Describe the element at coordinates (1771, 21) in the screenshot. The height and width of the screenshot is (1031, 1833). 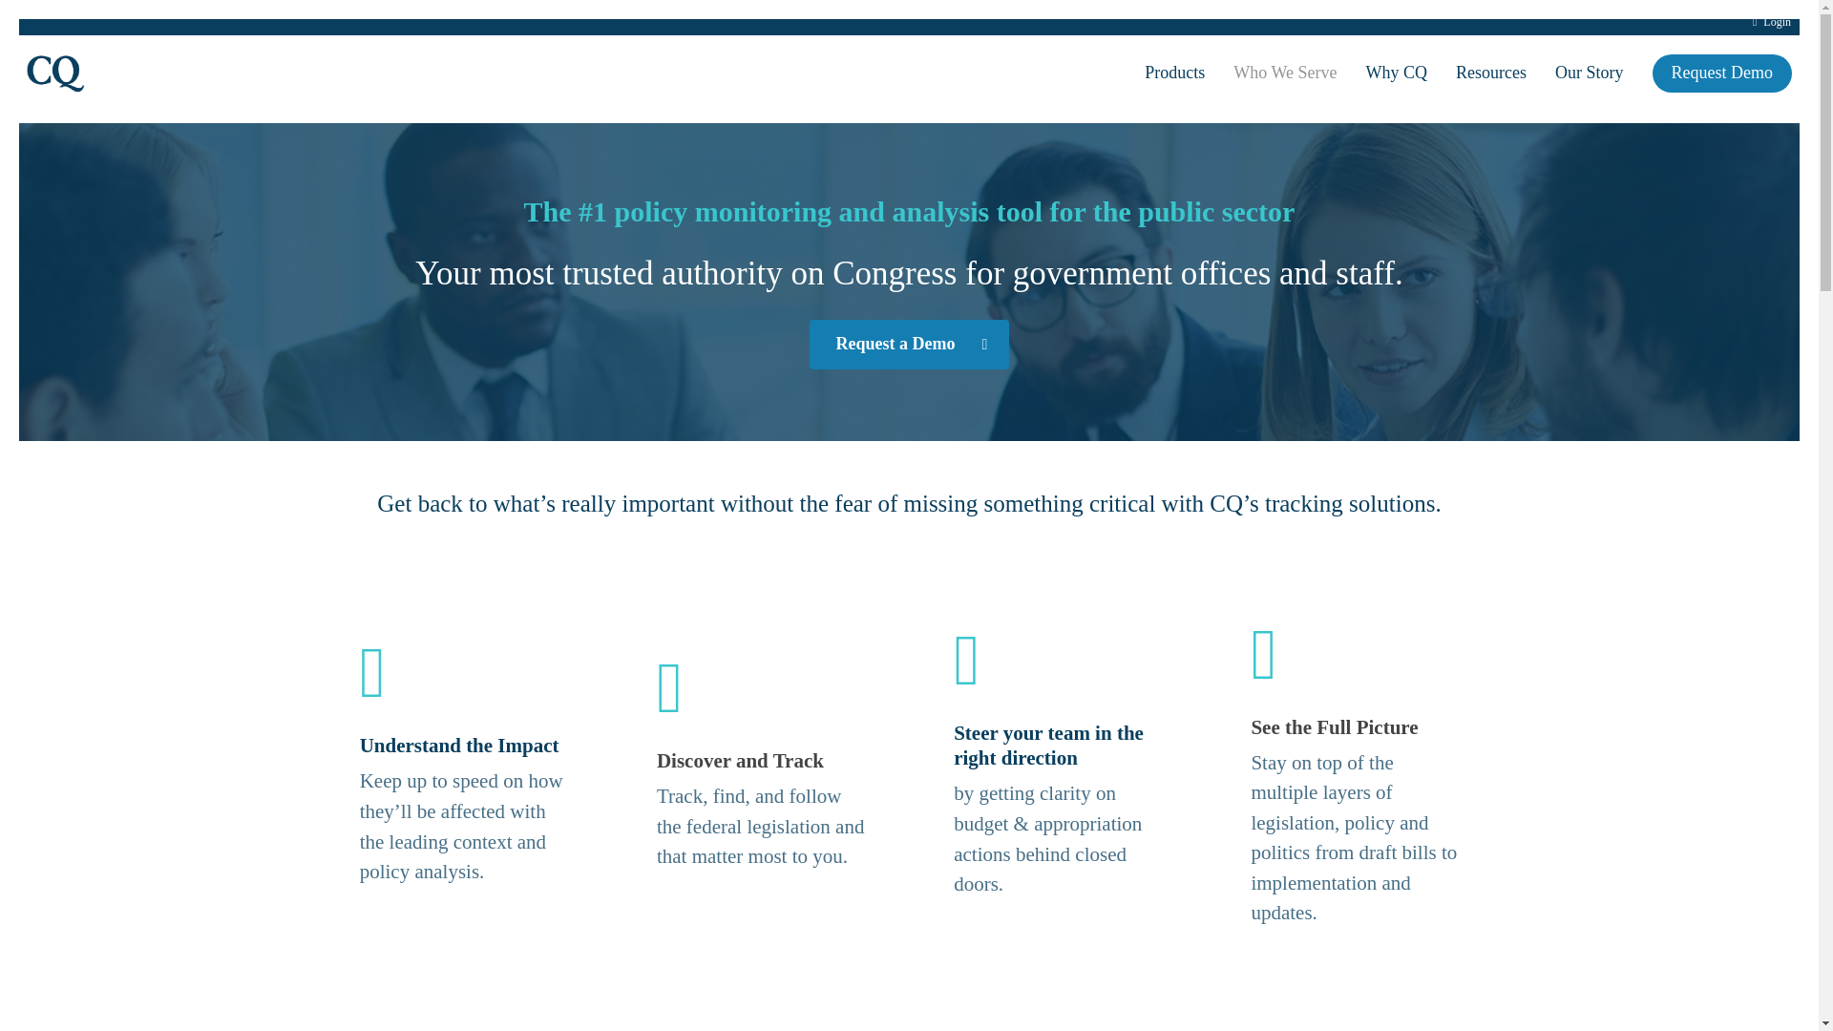
I see `Login` at that location.